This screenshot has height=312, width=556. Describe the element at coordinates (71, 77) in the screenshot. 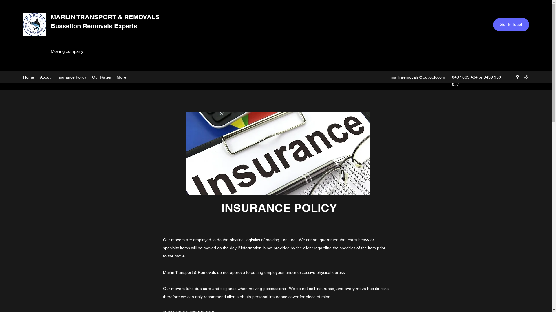

I see `Insurance Policy` at that location.